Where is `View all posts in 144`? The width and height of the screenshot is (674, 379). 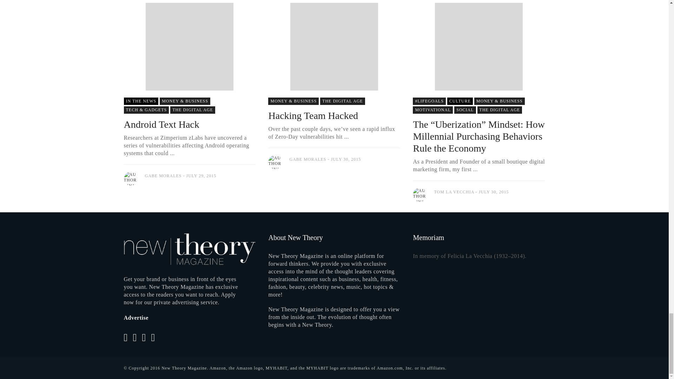
View all posts in 144 is located at coordinates (500, 101).